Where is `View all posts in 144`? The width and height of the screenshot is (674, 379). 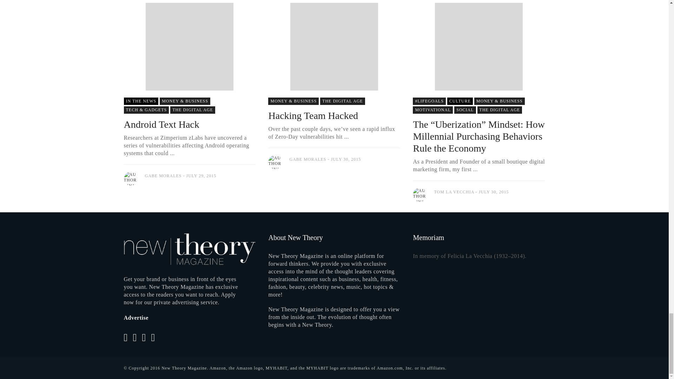
View all posts in 144 is located at coordinates (500, 101).